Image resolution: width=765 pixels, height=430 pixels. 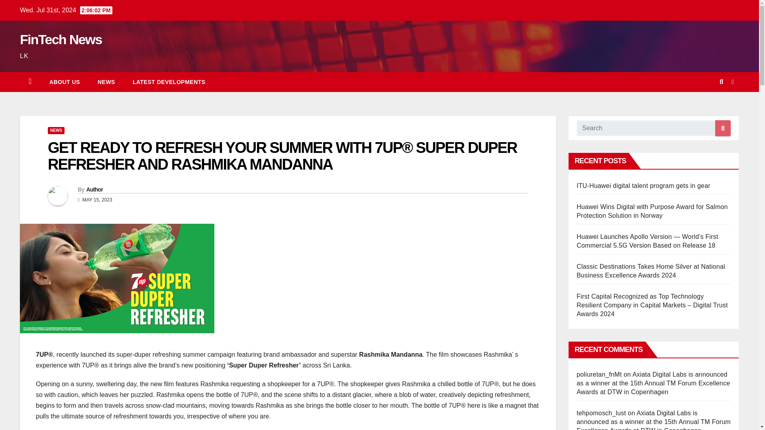 I want to click on NEWS, so click(x=56, y=130).